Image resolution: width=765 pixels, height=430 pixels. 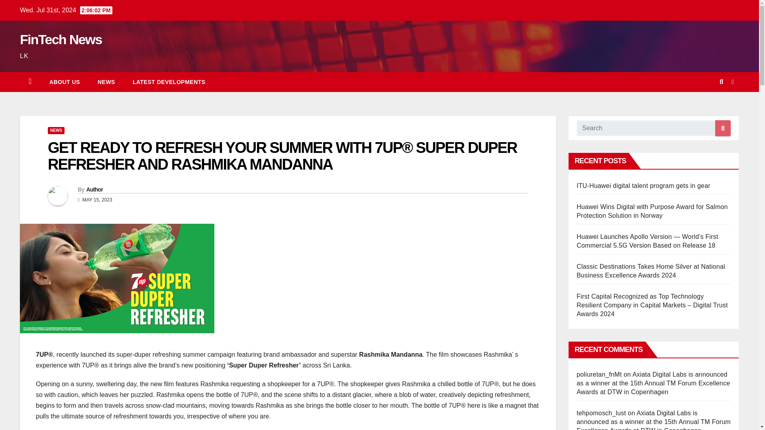 I want to click on NEWS, so click(x=56, y=130).